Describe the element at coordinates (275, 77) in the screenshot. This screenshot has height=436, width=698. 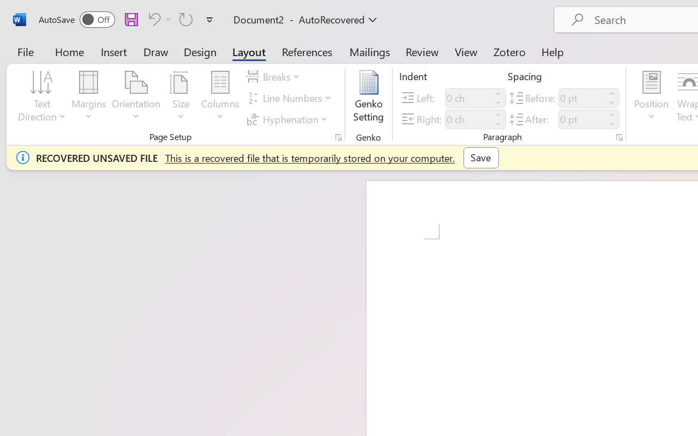
I see `Breaks` at that location.